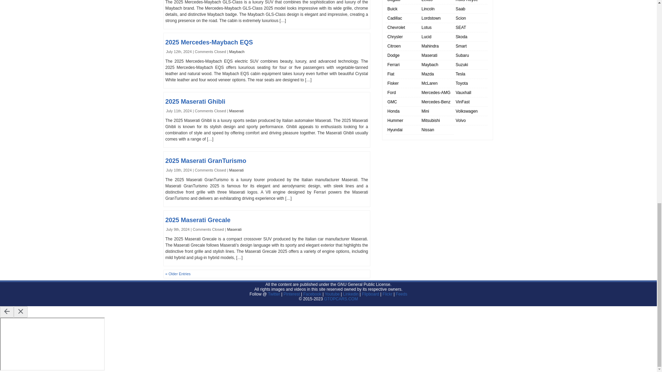  I want to click on 2025 Mercedes-Maybach EQS, so click(209, 42).